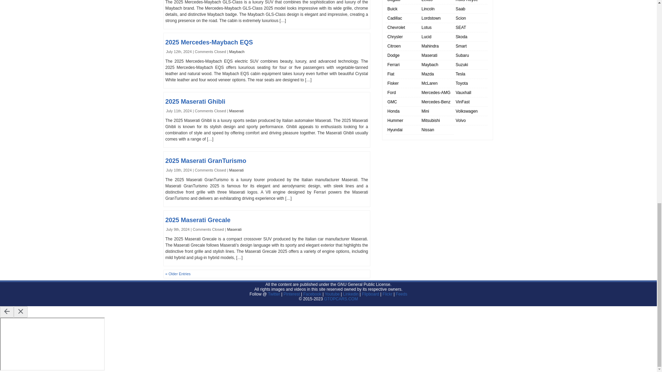  I want to click on 2025 Mercedes-Maybach EQS, so click(209, 42).